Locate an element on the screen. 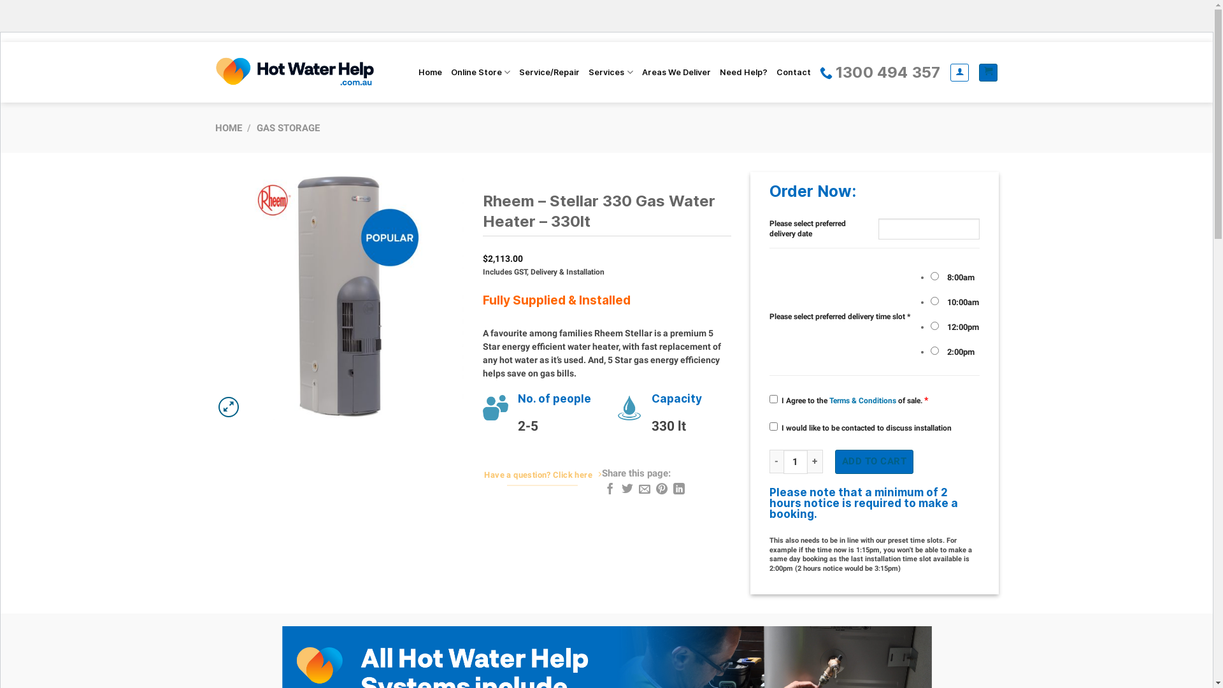 The image size is (1223, 688). Have a question? Click here is located at coordinates (543, 477).